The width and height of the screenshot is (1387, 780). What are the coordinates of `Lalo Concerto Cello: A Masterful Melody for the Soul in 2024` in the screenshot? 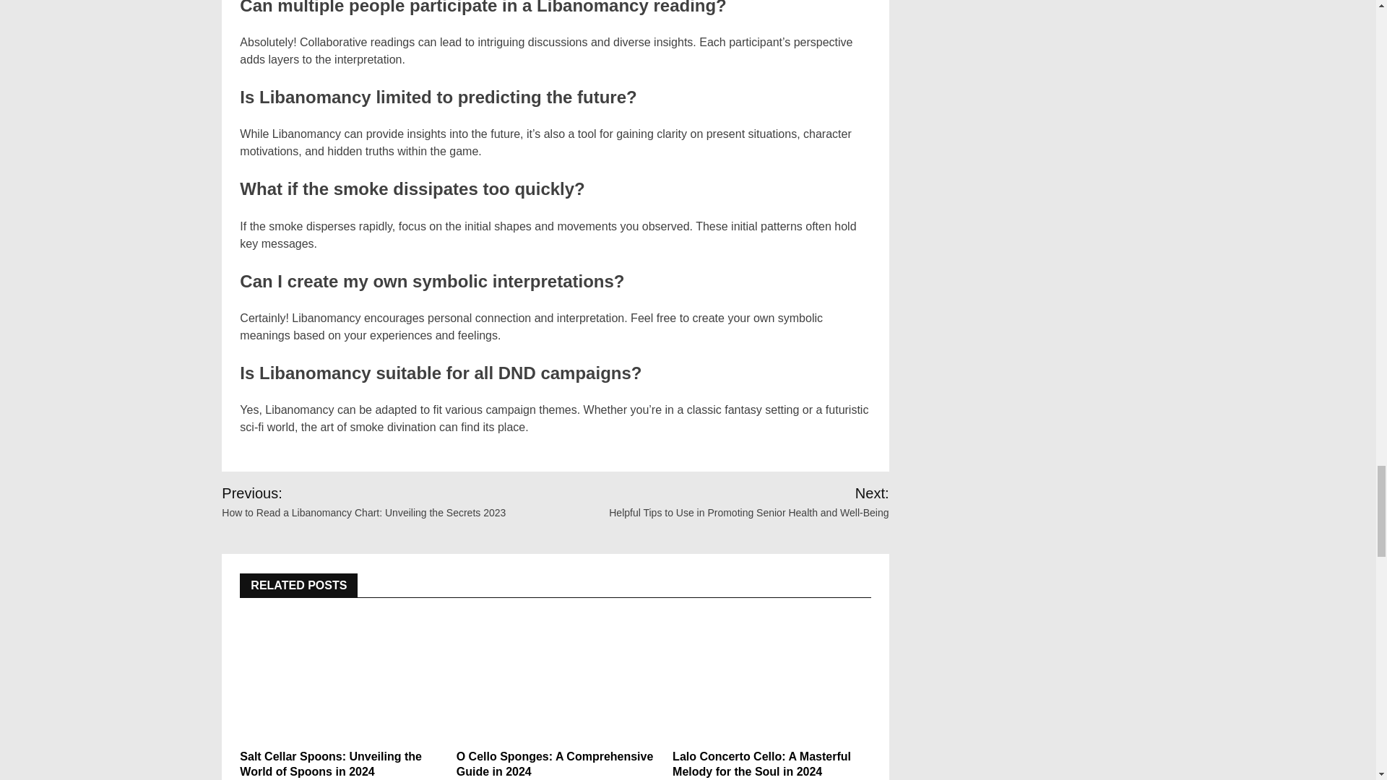 It's located at (772, 675).